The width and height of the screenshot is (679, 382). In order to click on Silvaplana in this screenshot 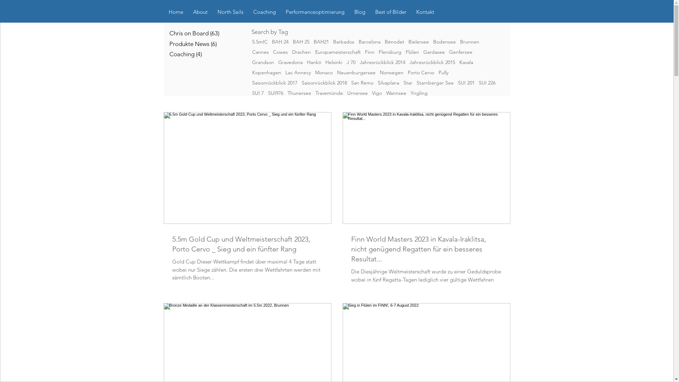, I will do `click(388, 83)`.